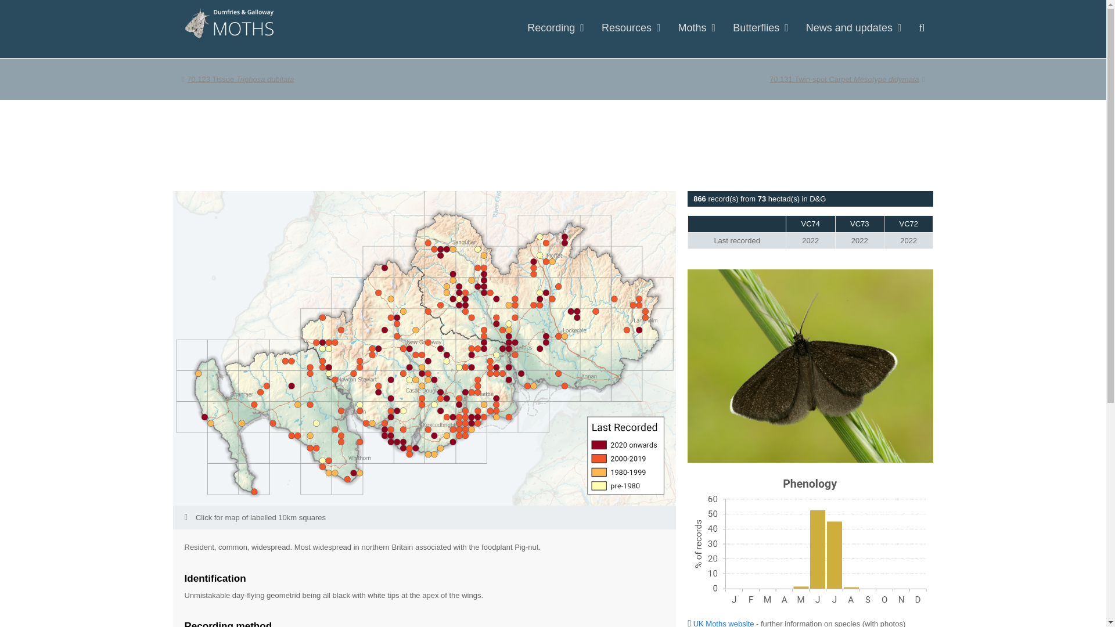 The width and height of the screenshot is (1115, 627). Describe the element at coordinates (760, 28) in the screenshot. I see `Resources` at that location.